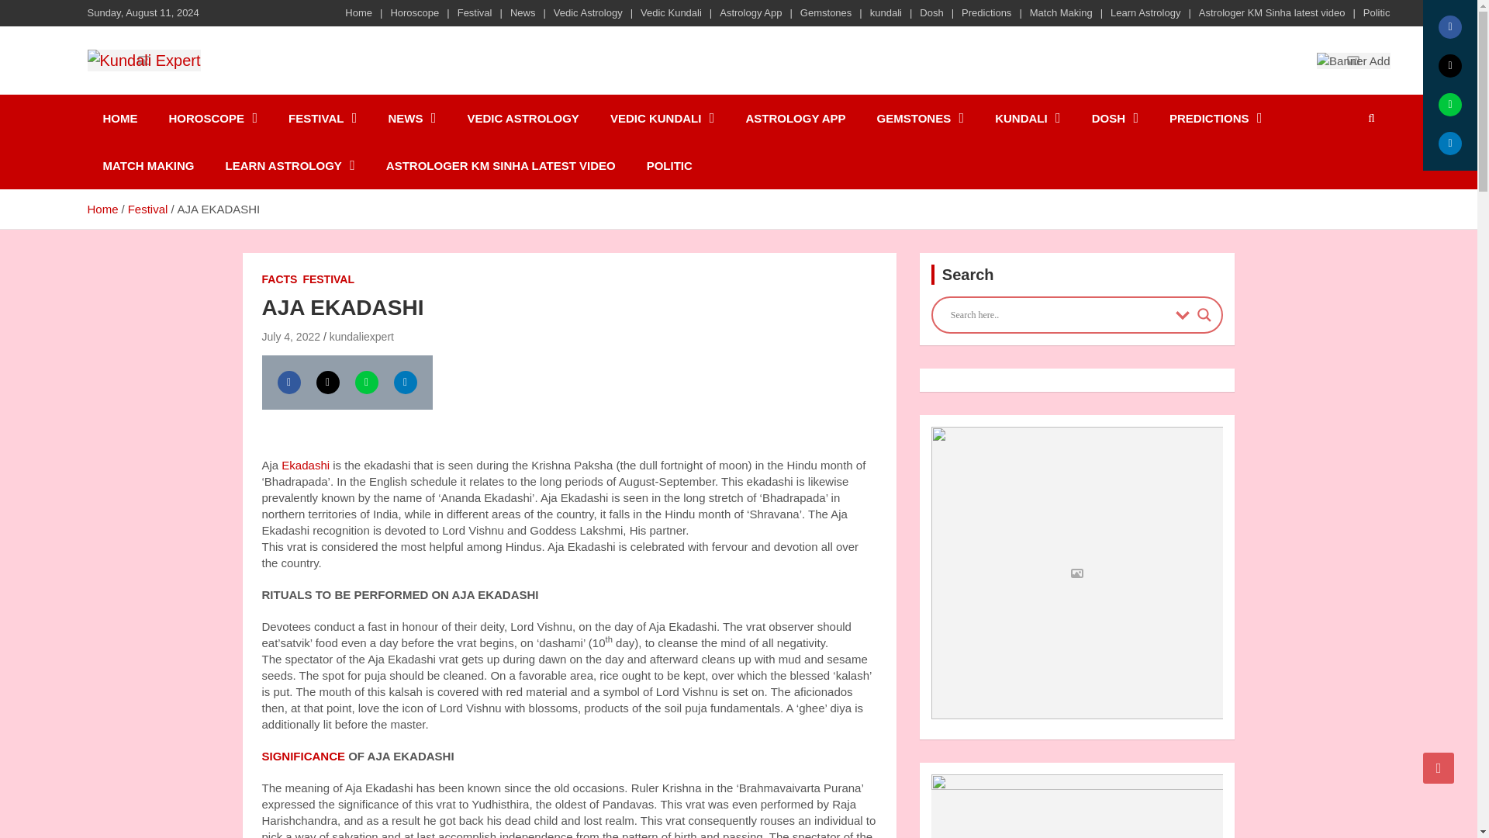 The height and width of the screenshot is (838, 1489). What do you see at coordinates (670, 12) in the screenshot?
I see `Vedic Kundali` at bounding box center [670, 12].